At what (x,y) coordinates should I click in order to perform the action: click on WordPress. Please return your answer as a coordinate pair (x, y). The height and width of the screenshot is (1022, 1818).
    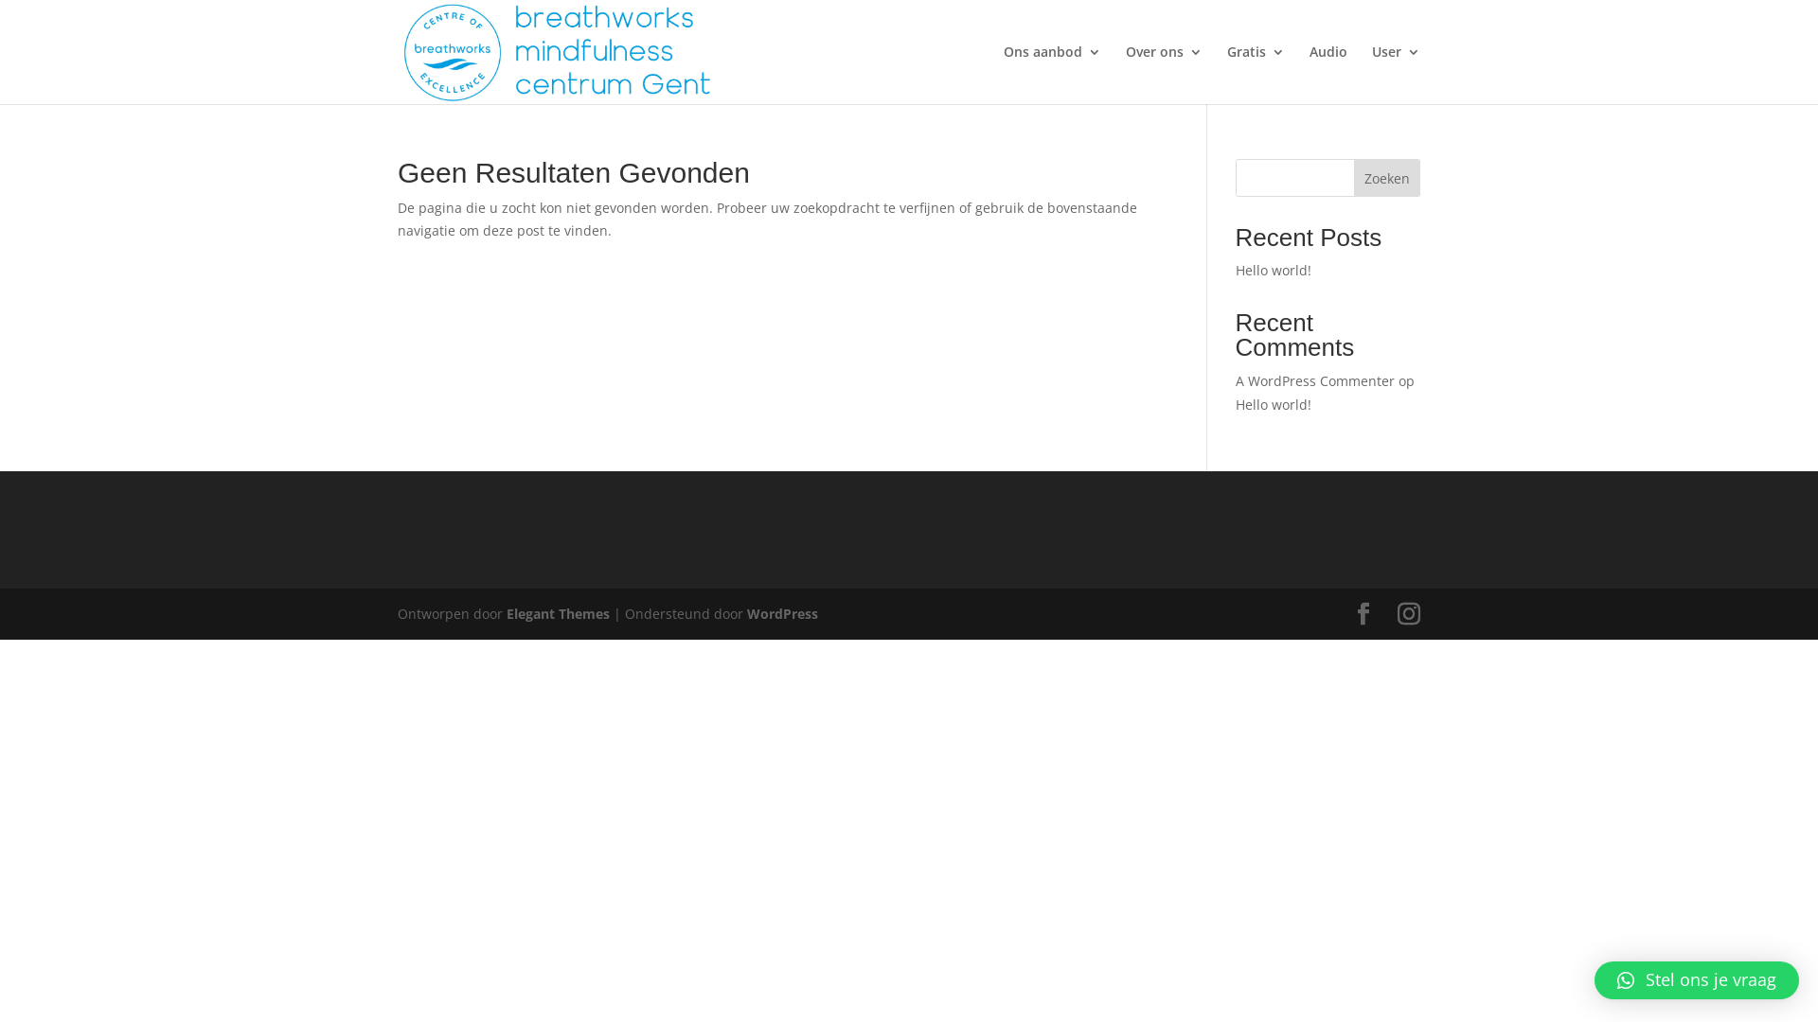
    Looking at the image, I should click on (782, 613).